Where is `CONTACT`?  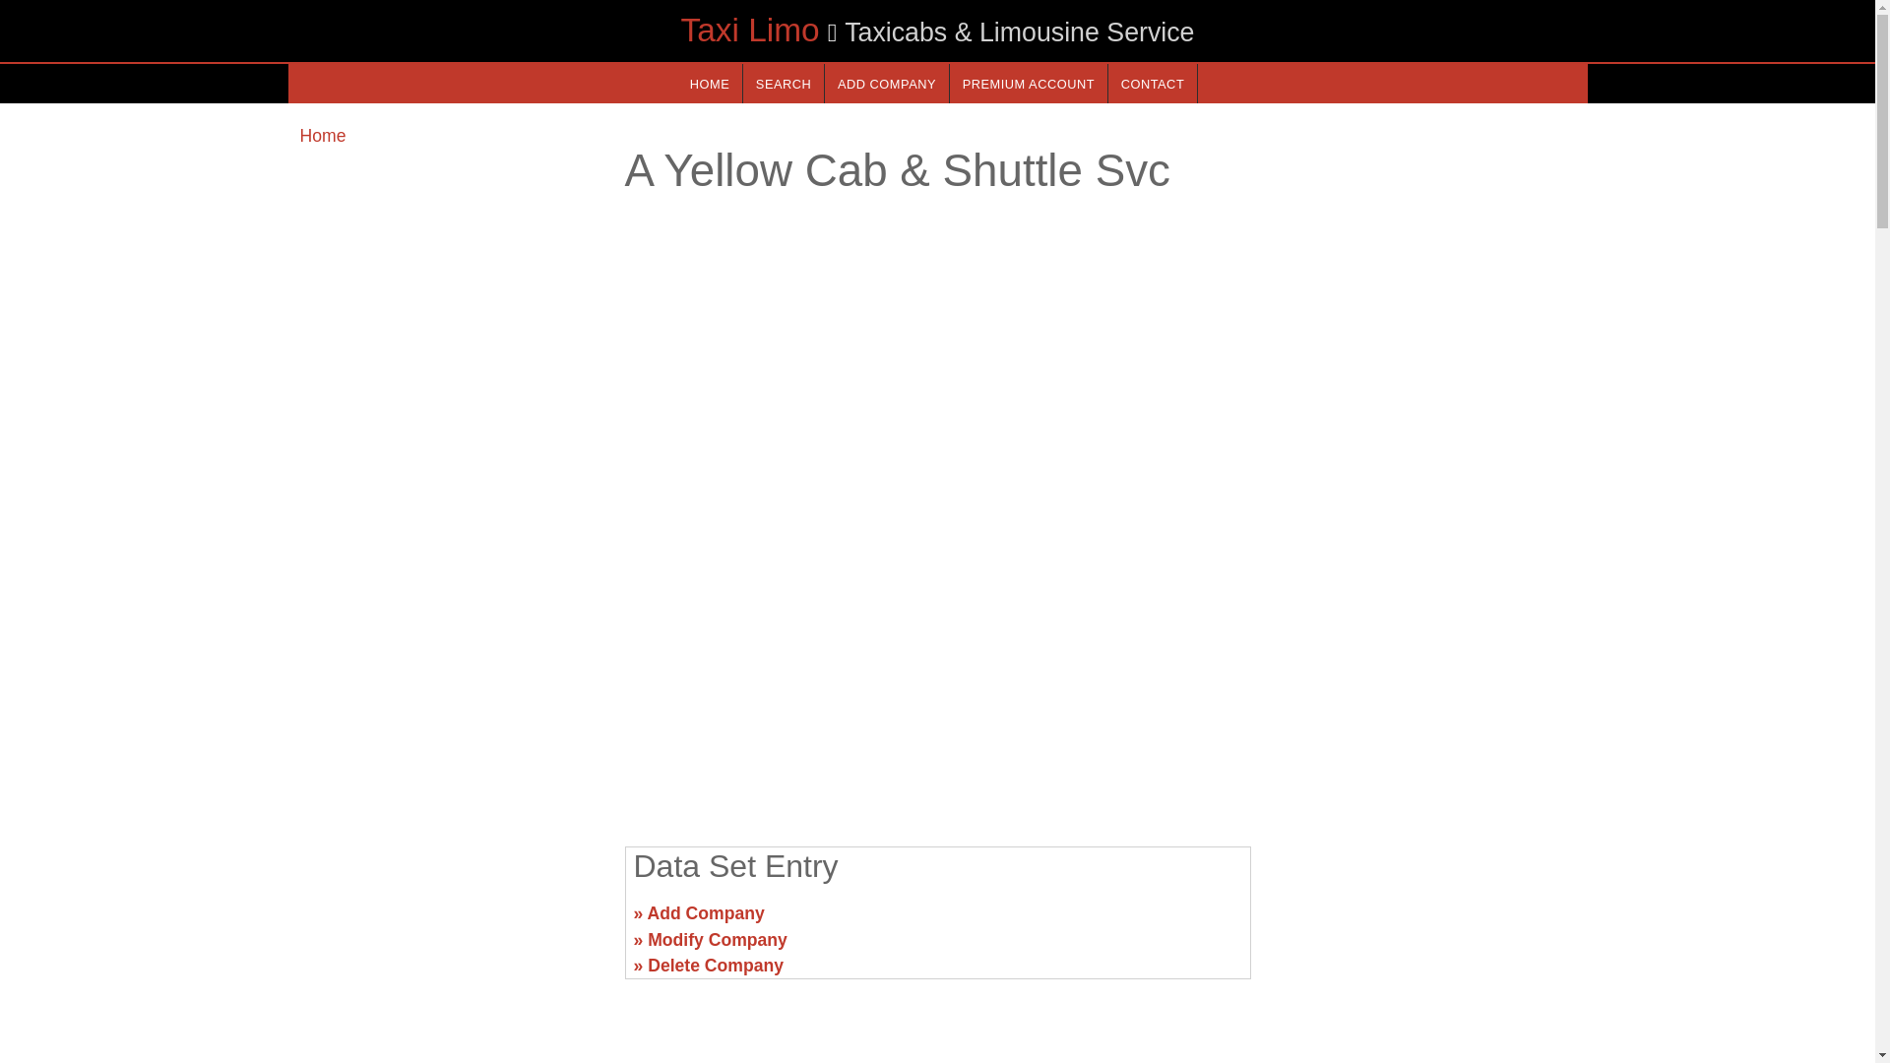
CONTACT is located at coordinates (1152, 83).